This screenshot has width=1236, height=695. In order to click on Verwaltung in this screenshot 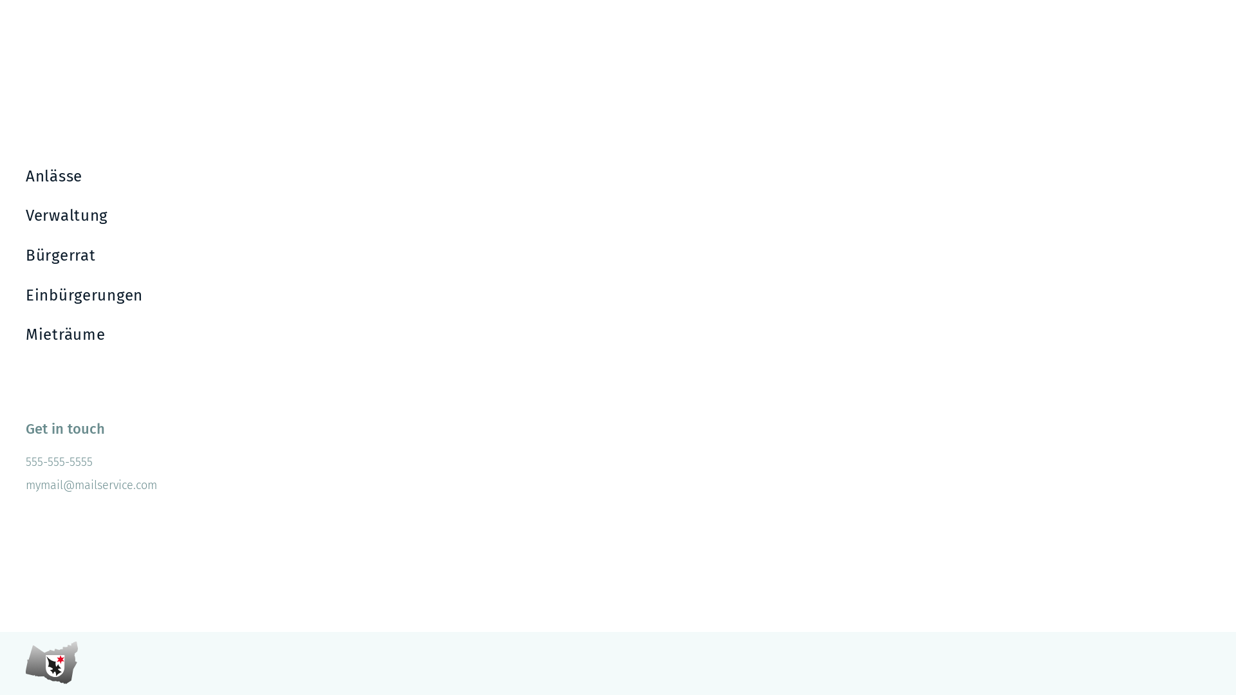, I will do `click(328, 216)`.